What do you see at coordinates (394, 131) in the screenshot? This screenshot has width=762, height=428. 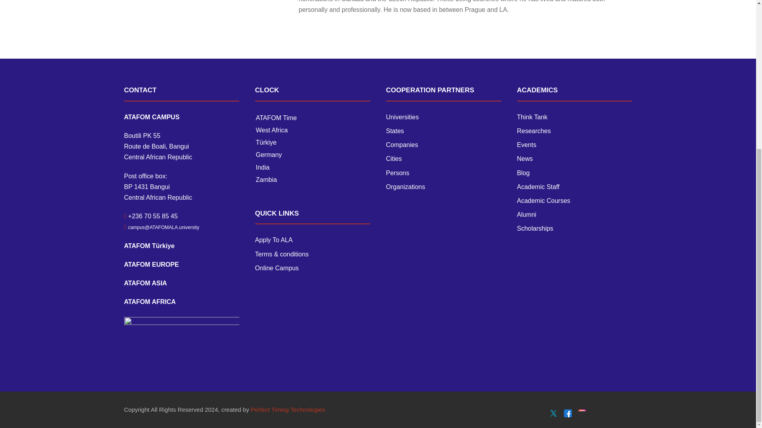 I see `States` at bounding box center [394, 131].